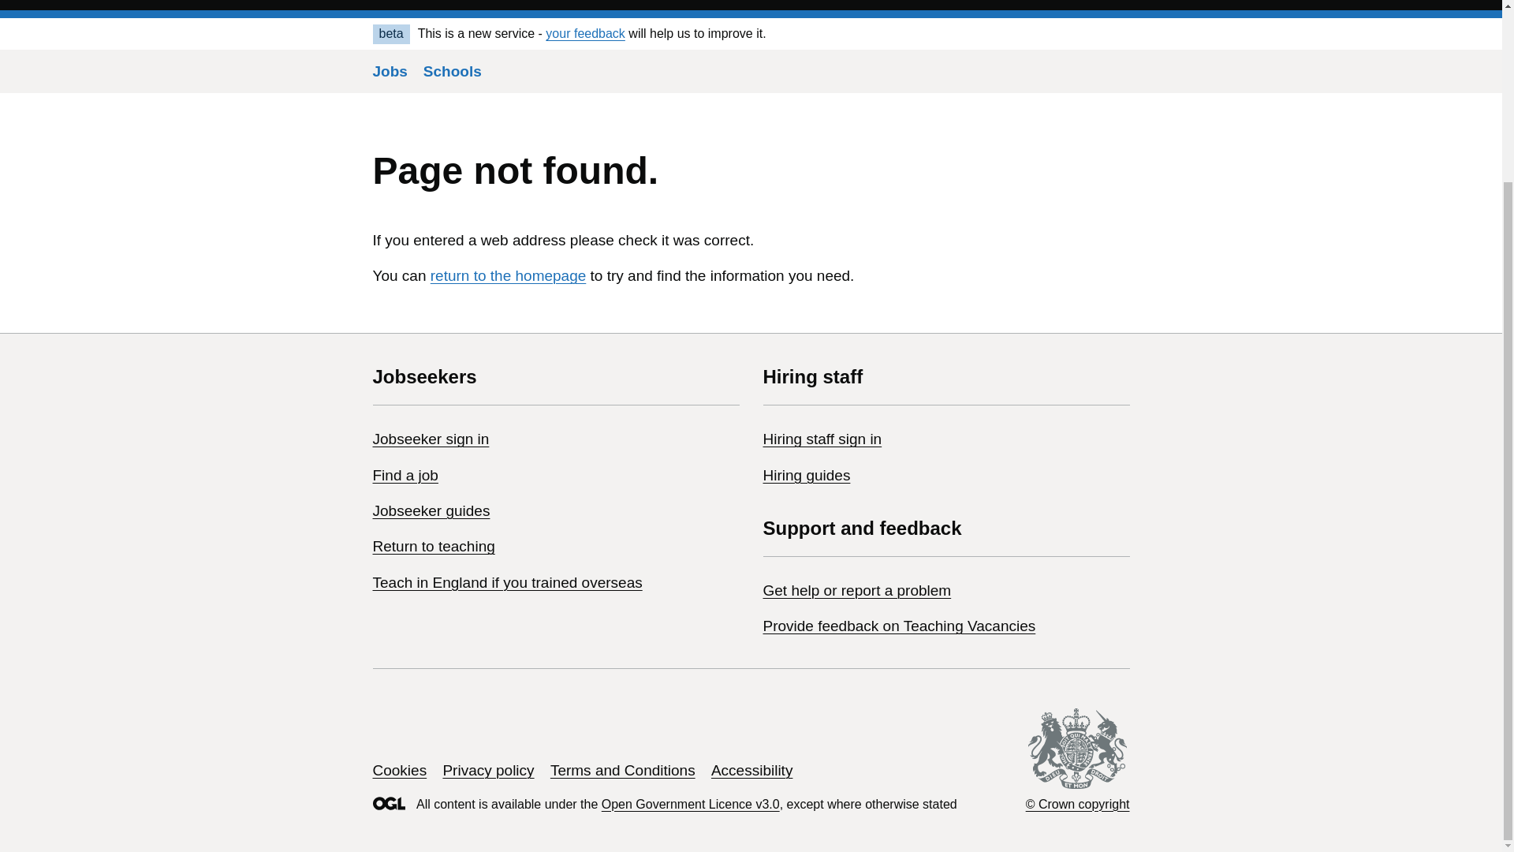 This screenshot has height=852, width=1514. What do you see at coordinates (822, 439) in the screenshot?
I see `Hiring staff sign in` at bounding box center [822, 439].